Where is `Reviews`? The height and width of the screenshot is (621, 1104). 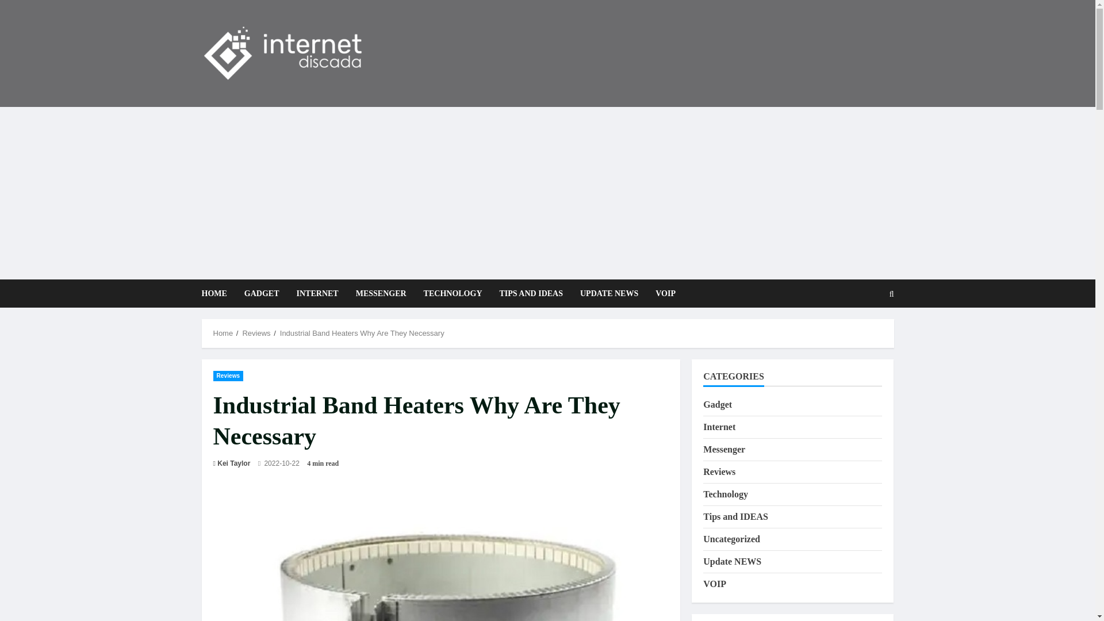 Reviews is located at coordinates (256, 333).